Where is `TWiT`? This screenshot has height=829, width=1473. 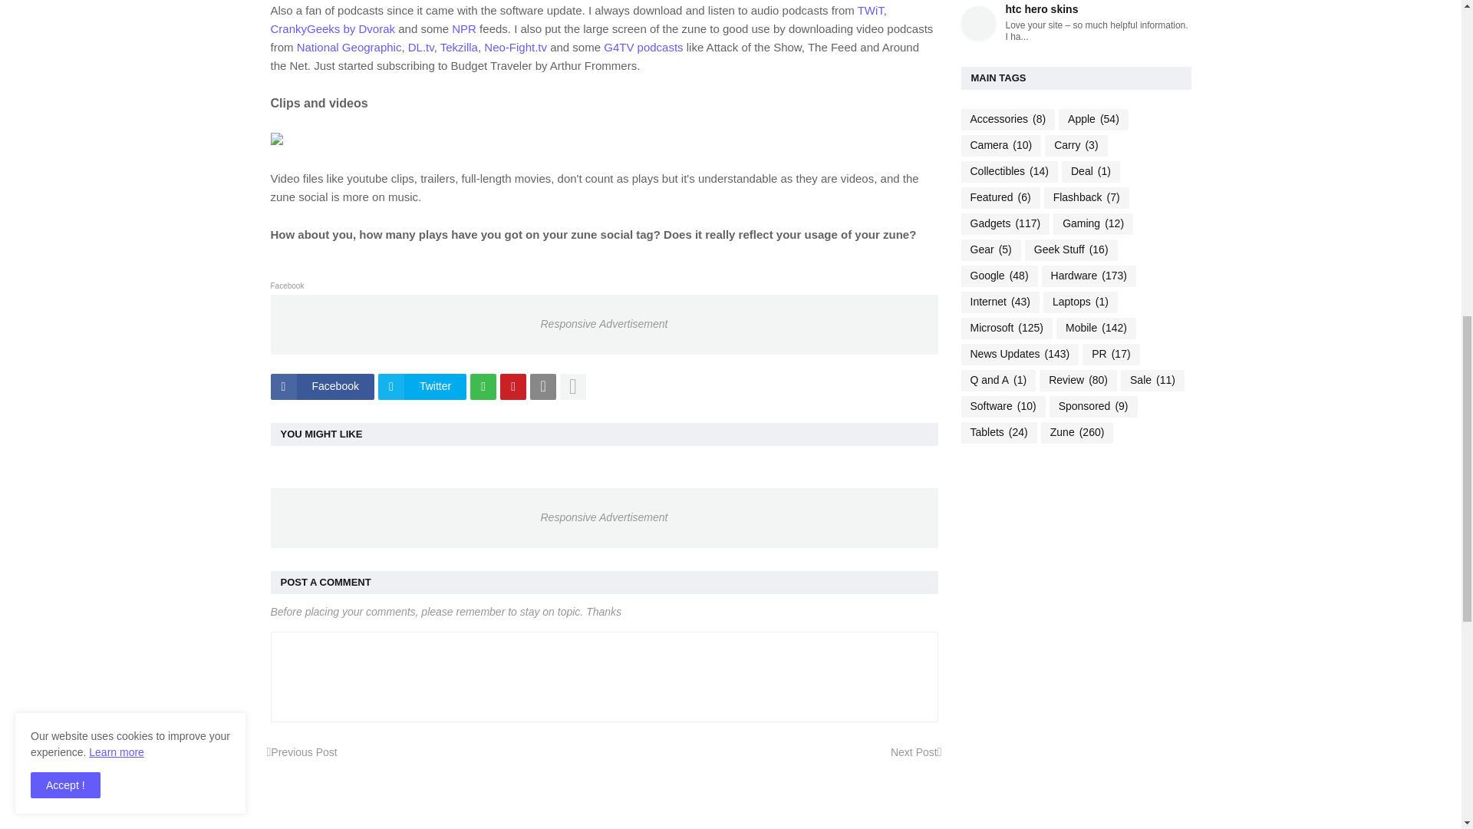
TWiT is located at coordinates (870, 10).